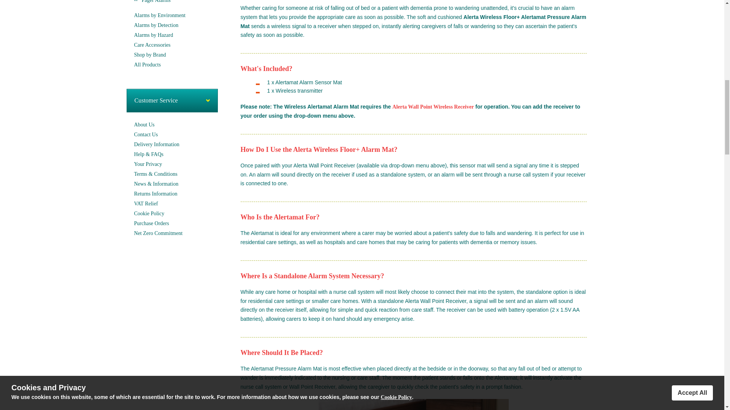 The height and width of the screenshot is (410, 730). I want to click on Your Privacy, so click(148, 164).